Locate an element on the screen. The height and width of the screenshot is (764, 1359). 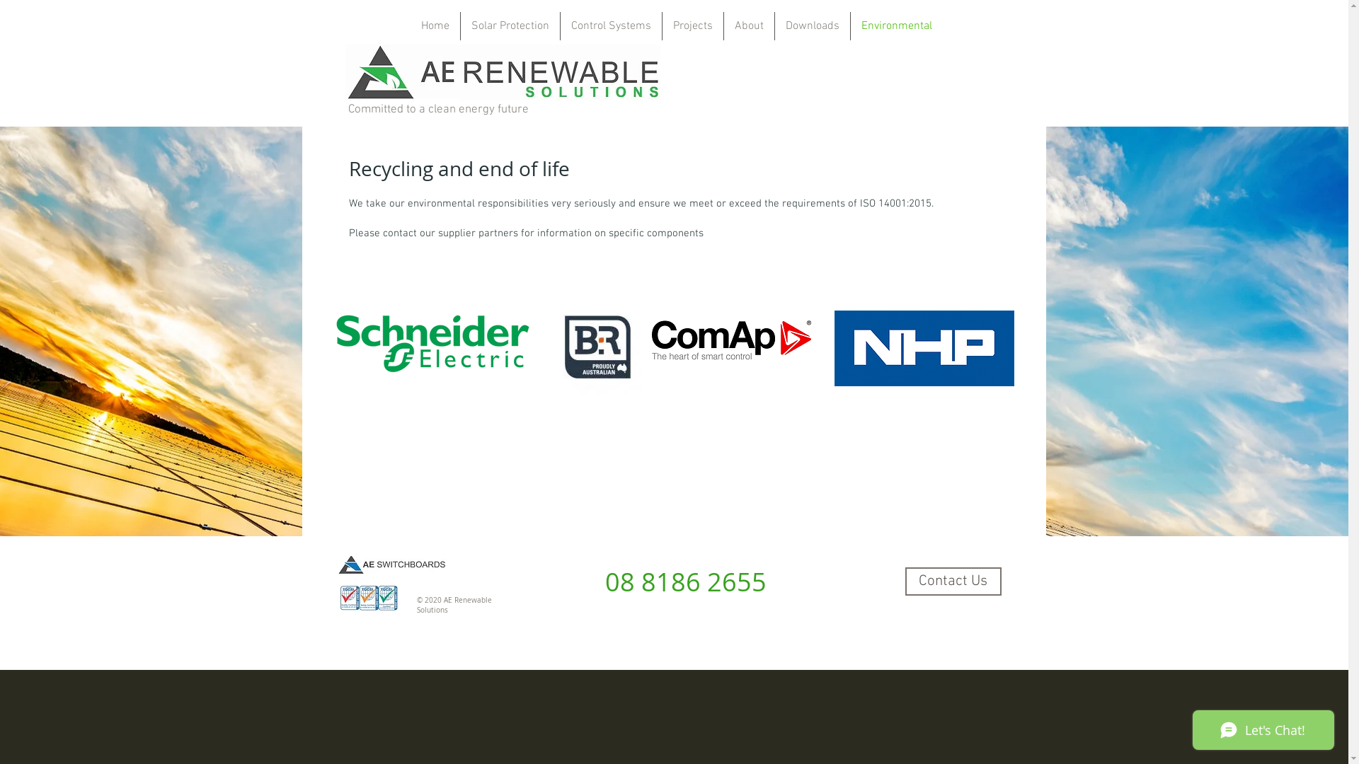
Downloads is located at coordinates (812, 26).